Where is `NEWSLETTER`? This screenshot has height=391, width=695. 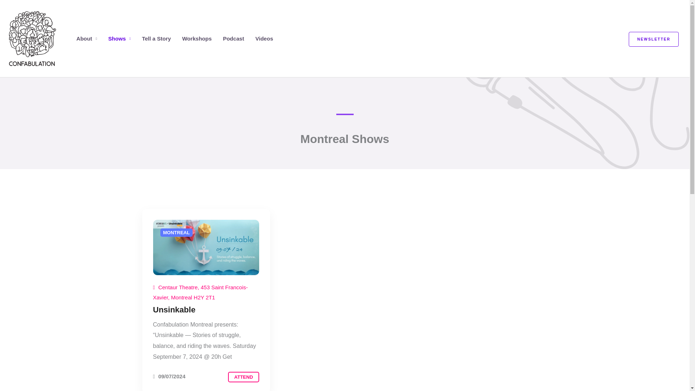 NEWSLETTER is located at coordinates (654, 39).